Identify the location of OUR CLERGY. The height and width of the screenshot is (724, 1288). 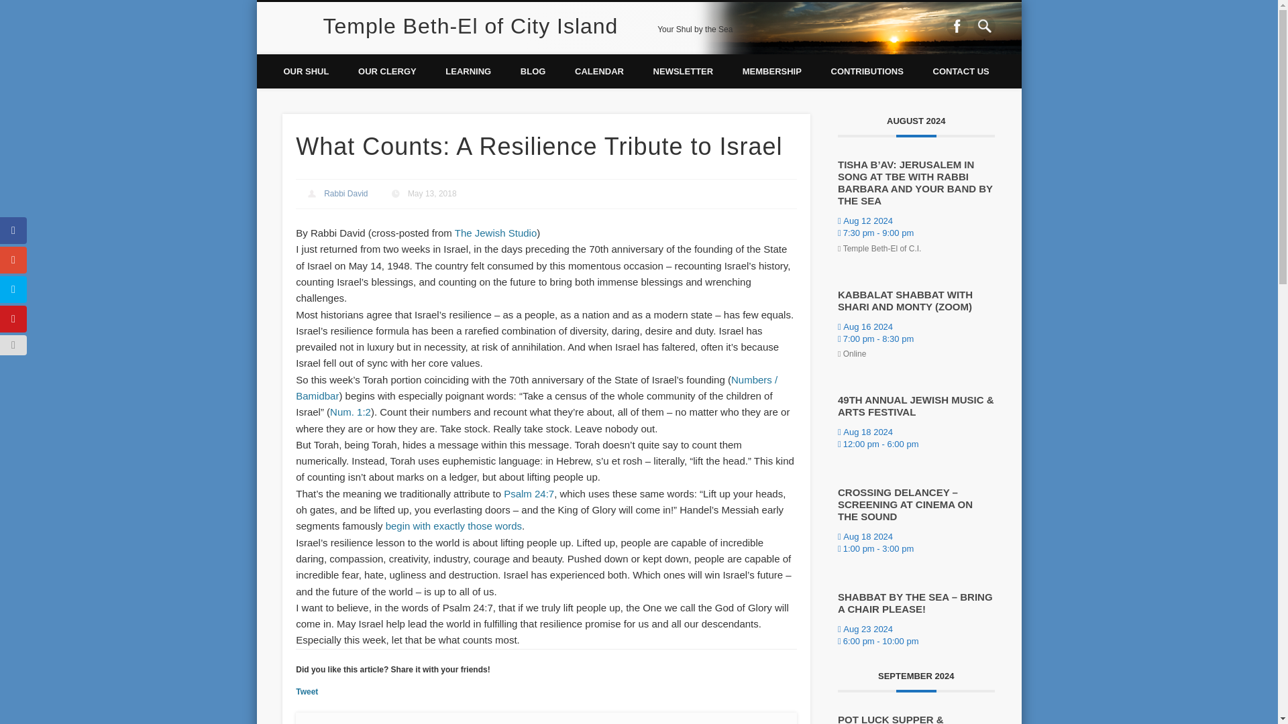
(388, 70).